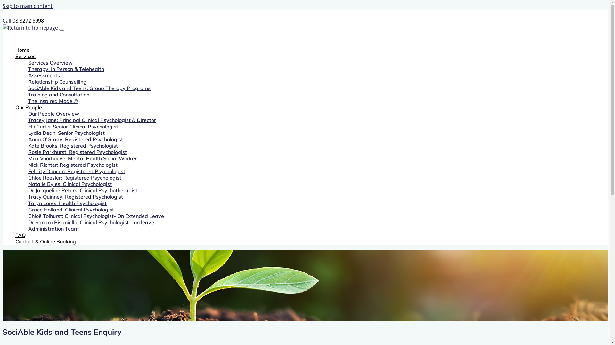 The width and height of the screenshot is (615, 345). What do you see at coordinates (45, 241) in the screenshot?
I see `Contact & Online Booking` at bounding box center [45, 241].